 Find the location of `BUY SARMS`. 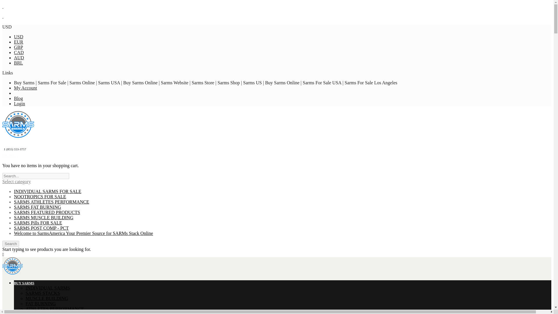

BUY SARMS is located at coordinates (24, 283).